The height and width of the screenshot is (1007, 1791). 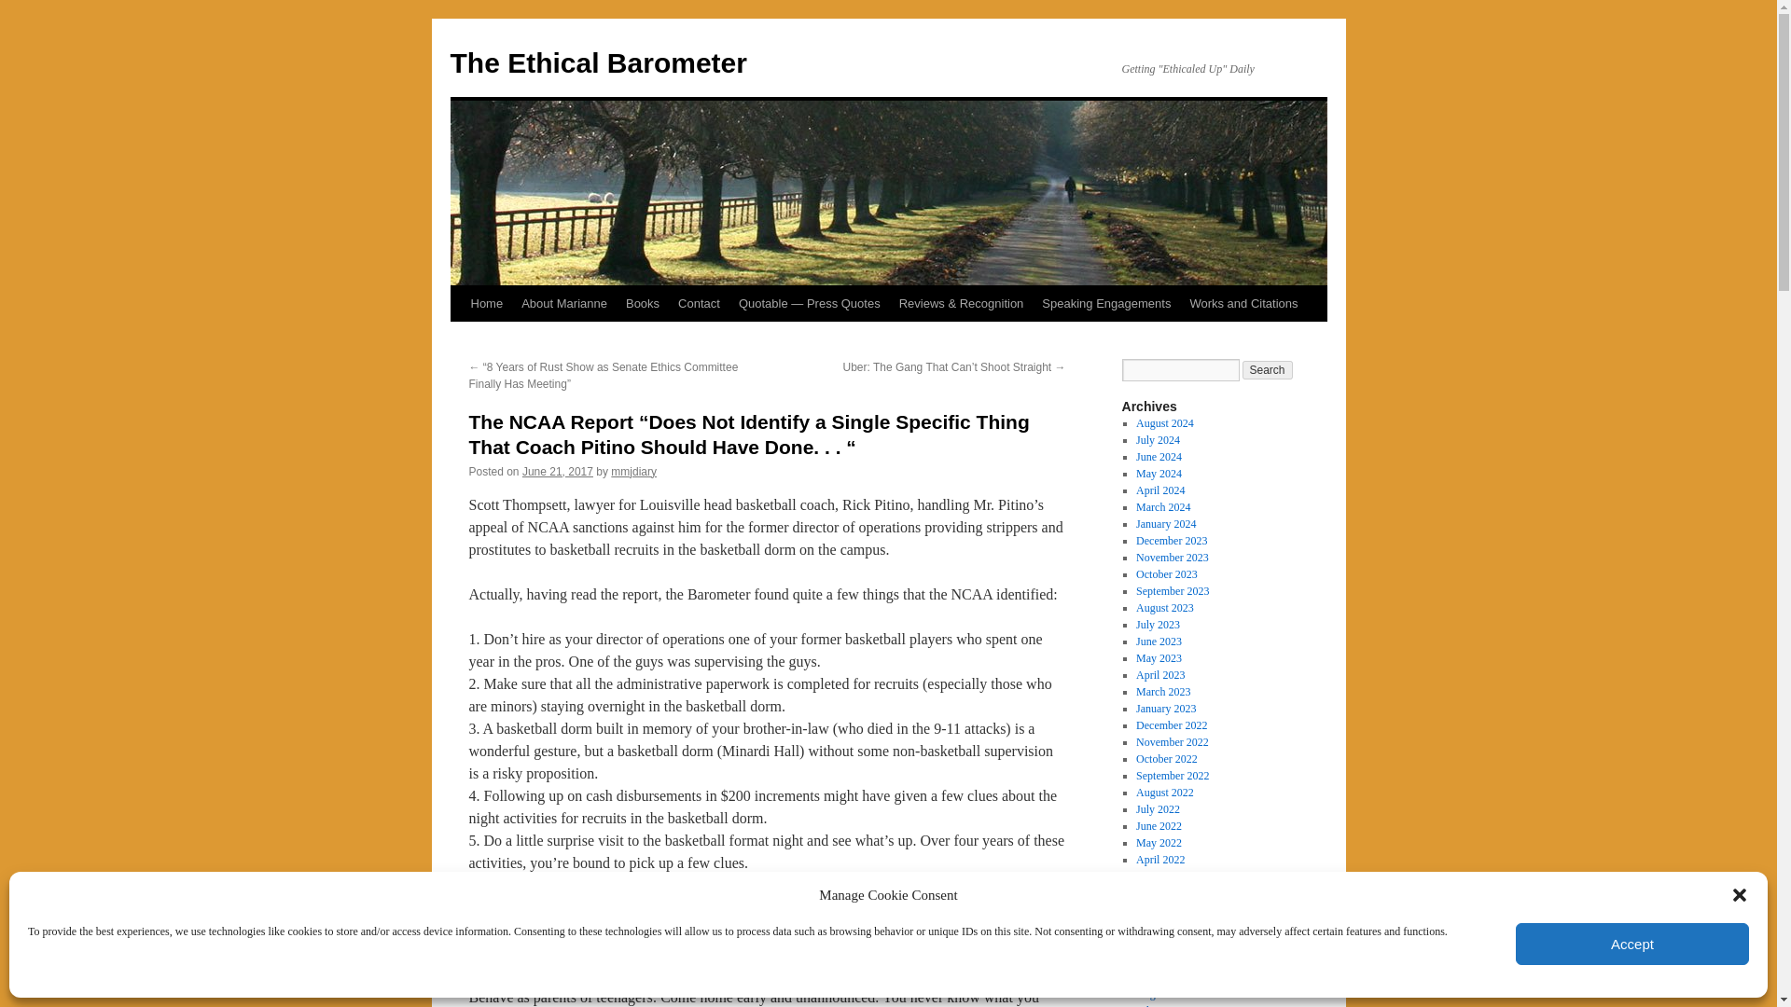 I want to click on June 2024, so click(x=1159, y=456).